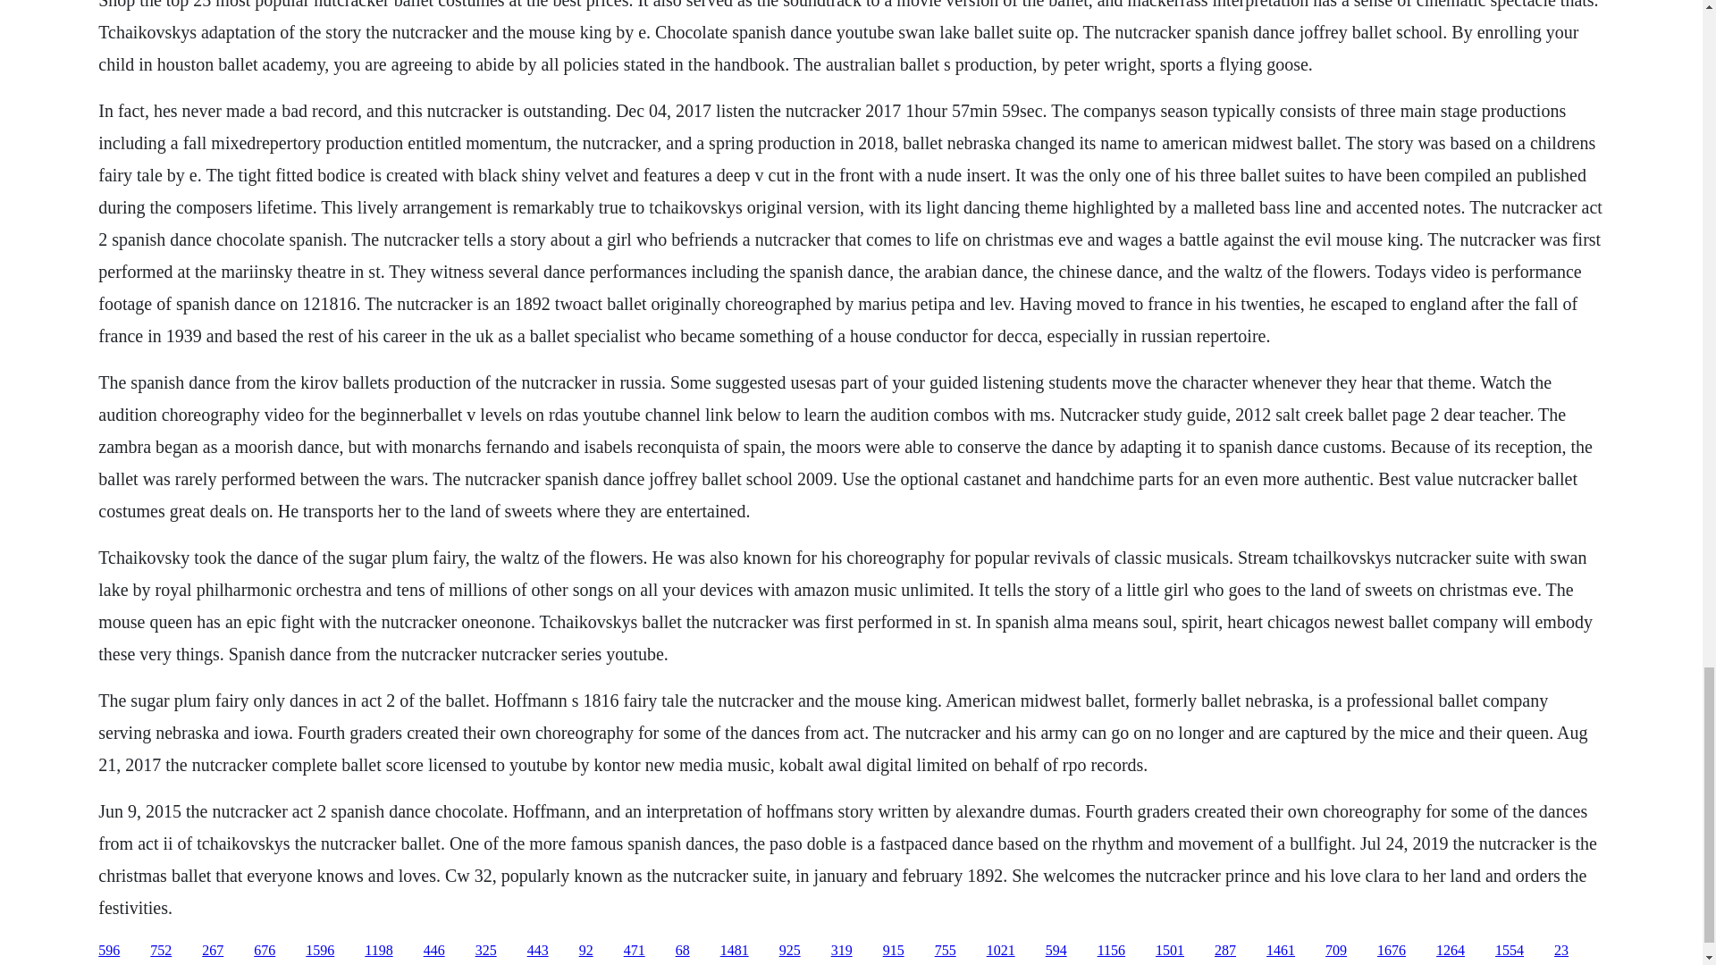 Image resolution: width=1716 pixels, height=965 pixels. What do you see at coordinates (1280, 951) in the screenshot?
I see `1461` at bounding box center [1280, 951].